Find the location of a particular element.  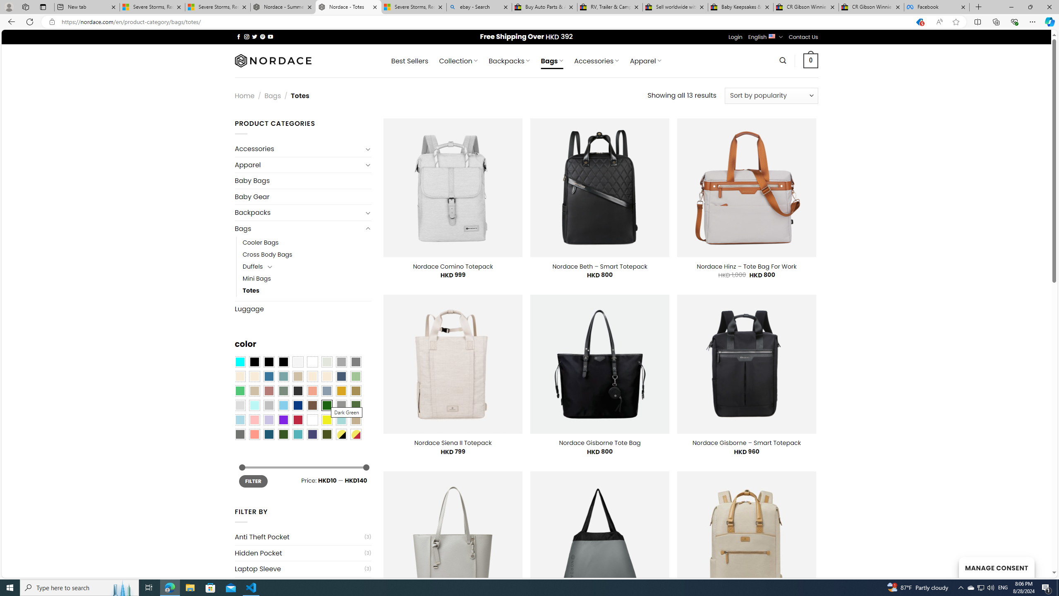

Khaki is located at coordinates (356, 420).